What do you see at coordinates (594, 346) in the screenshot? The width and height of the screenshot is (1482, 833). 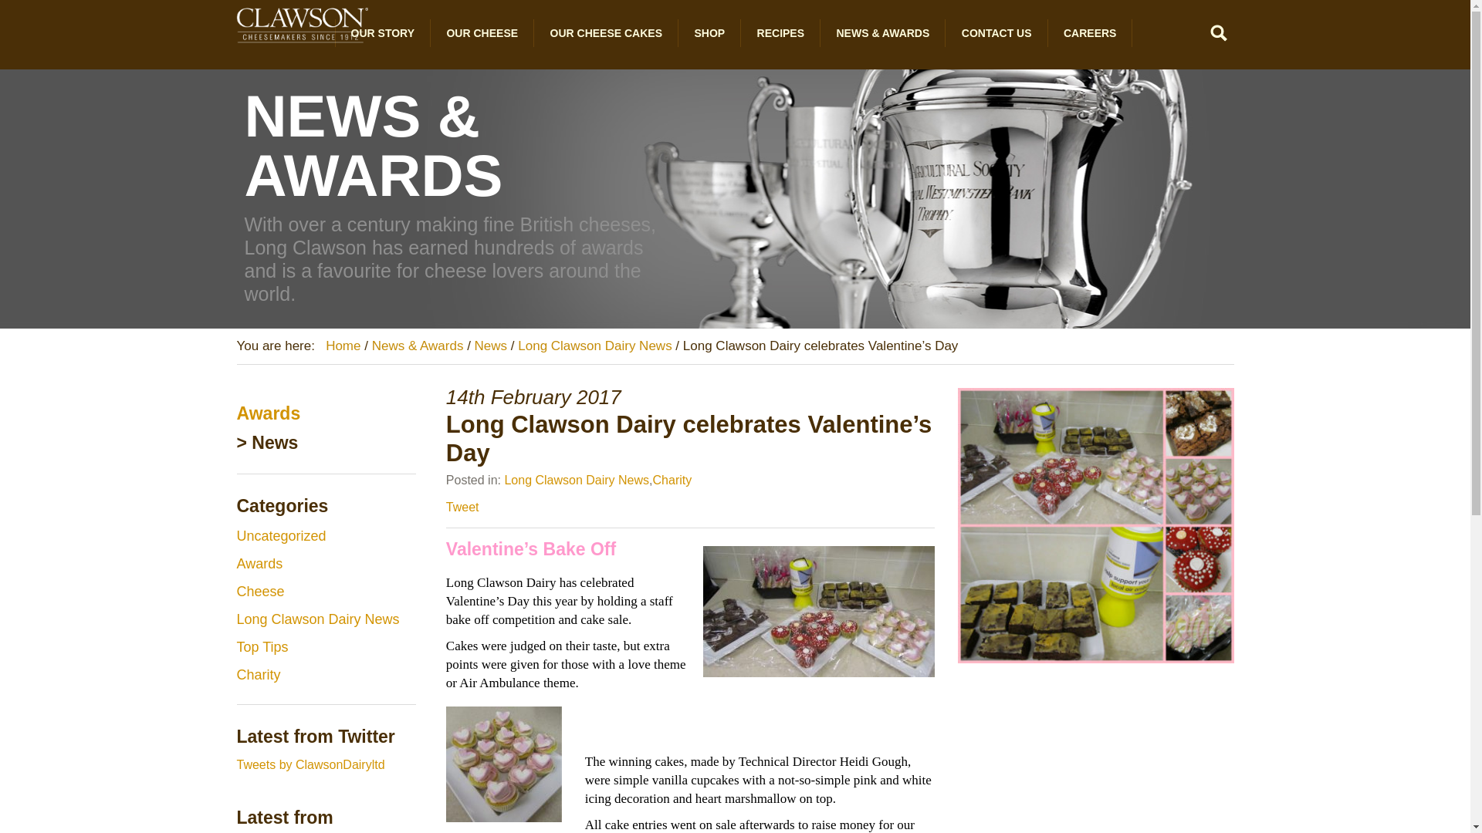 I see `Go to the Long Clawson Dairy News Category archives.` at bounding box center [594, 346].